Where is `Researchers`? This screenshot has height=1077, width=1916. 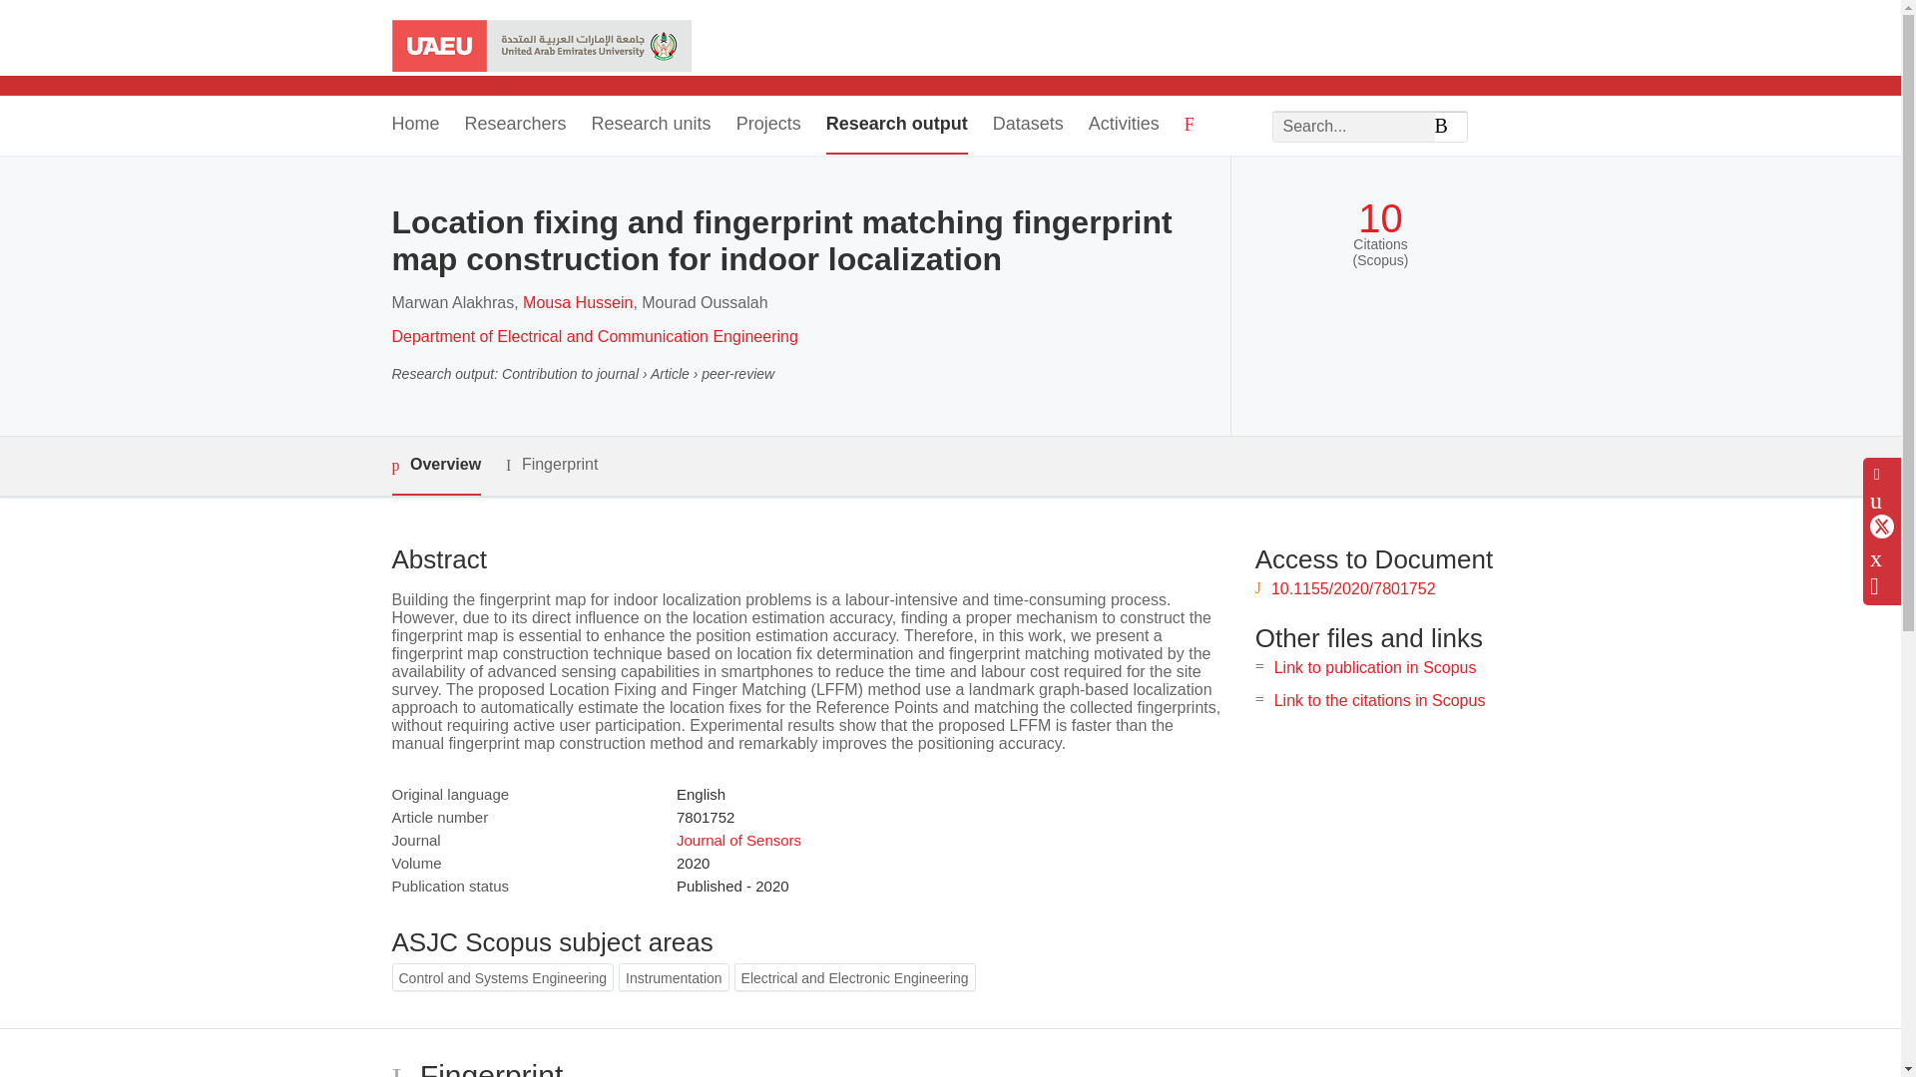 Researchers is located at coordinates (516, 126).